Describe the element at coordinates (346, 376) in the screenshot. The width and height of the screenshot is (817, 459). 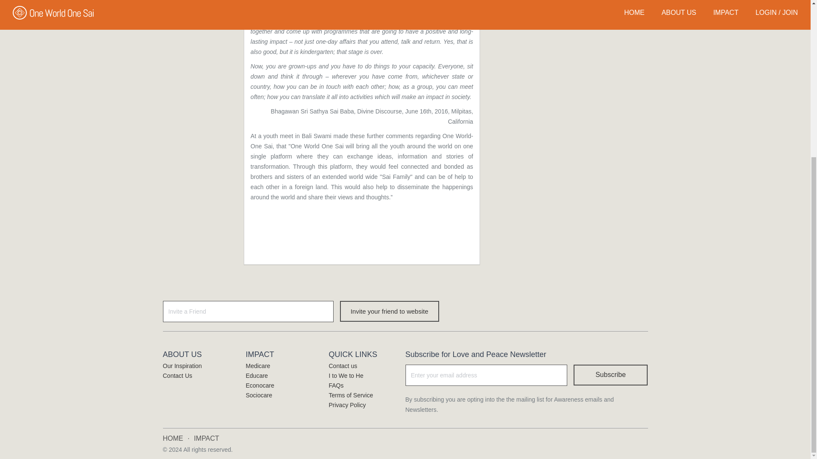
I see `I to We to He` at that location.